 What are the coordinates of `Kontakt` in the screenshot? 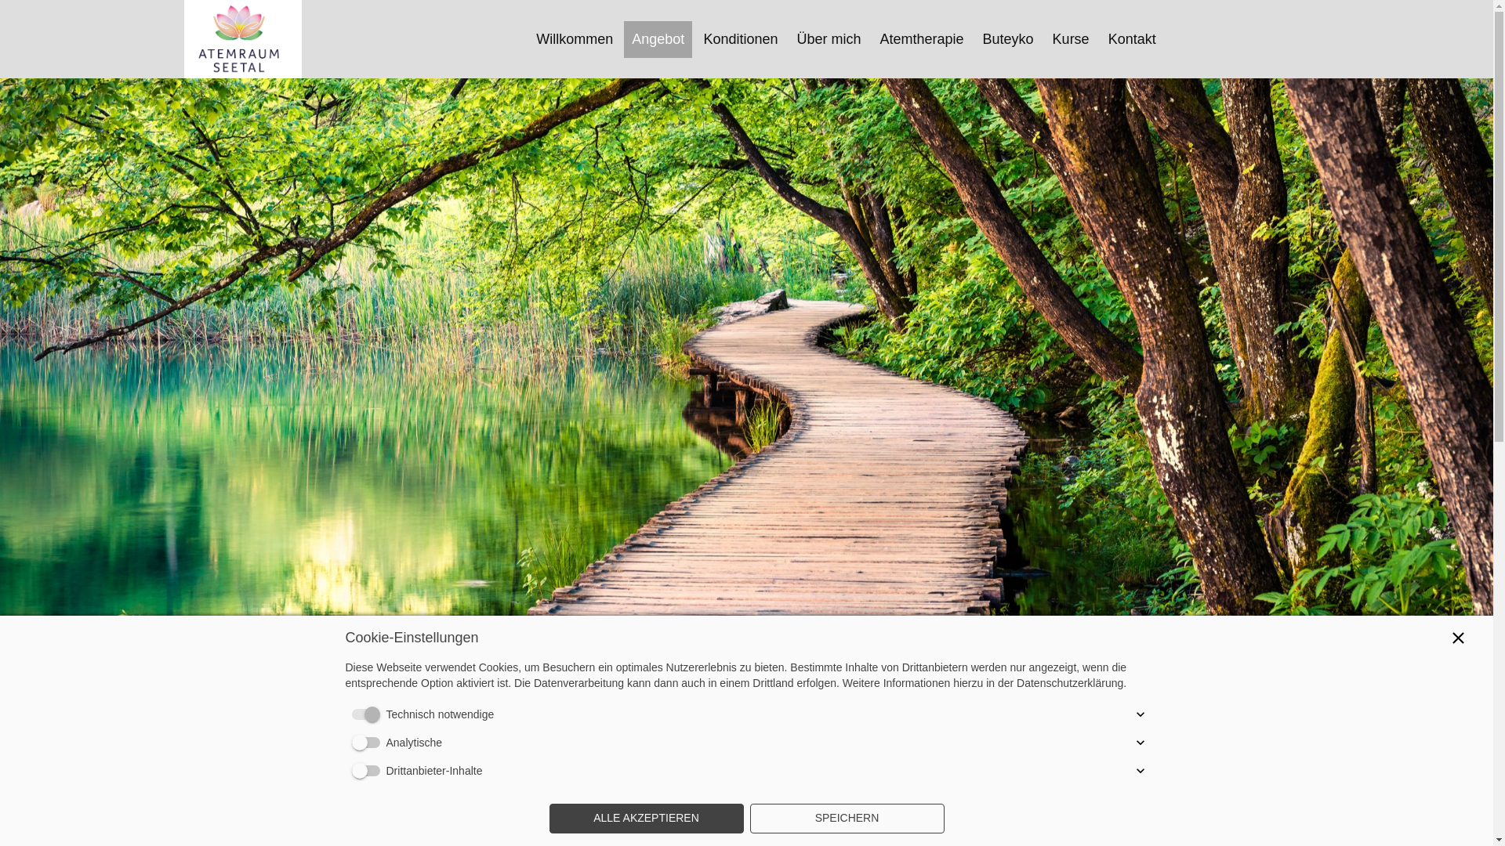 It's located at (1132, 39).